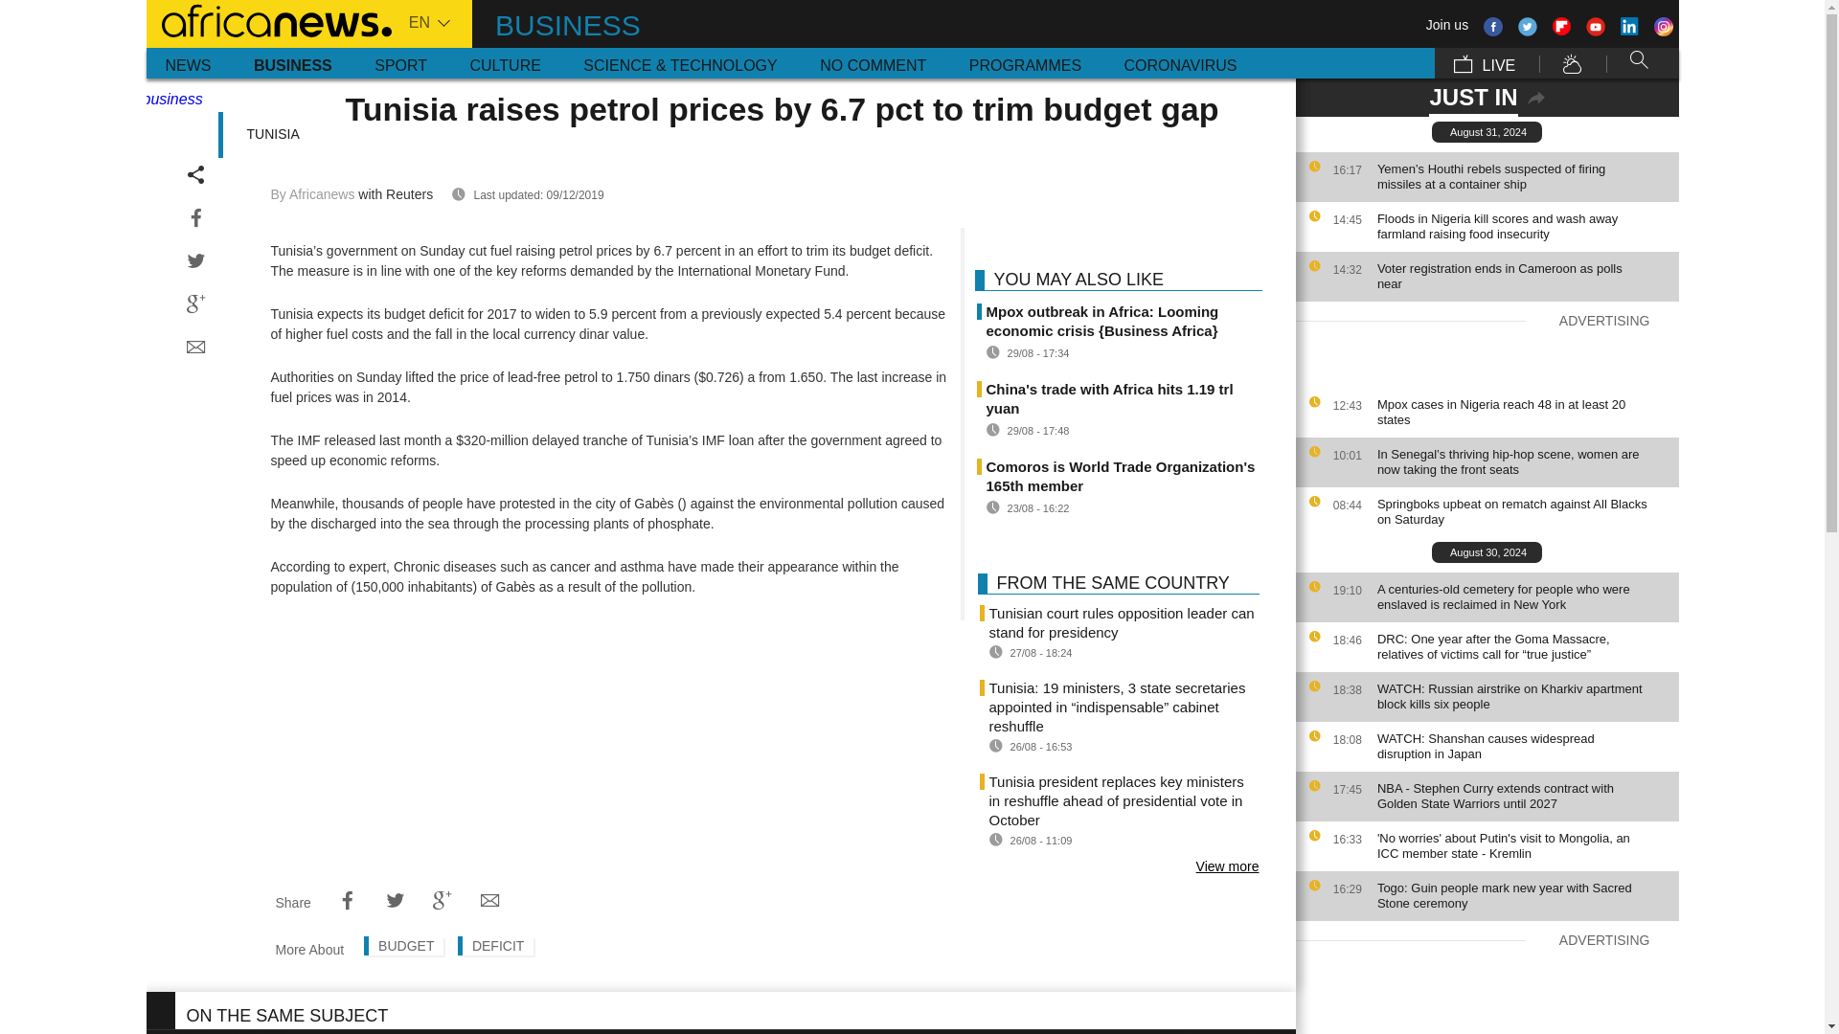  What do you see at coordinates (1484, 63) in the screenshot?
I see `LIVE` at bounding box center [1484, 63].